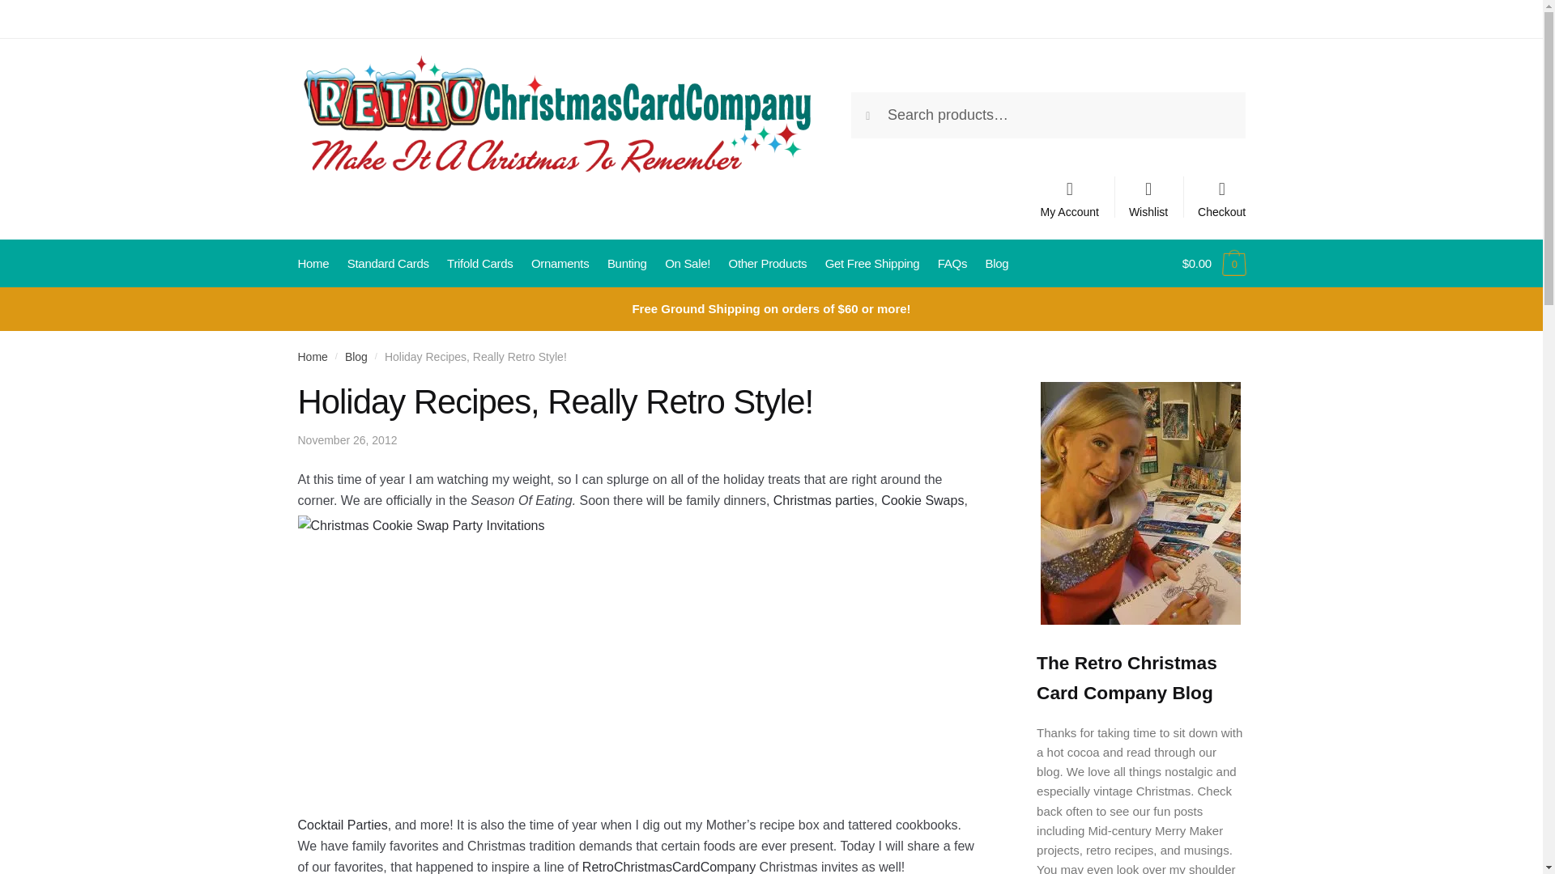 The width and height of the screenshot is (1555, 874). What do you see at coordinates (922, 500) in the screenshot?
I see `Cookie Swaps` at bounding box center [922, 500].